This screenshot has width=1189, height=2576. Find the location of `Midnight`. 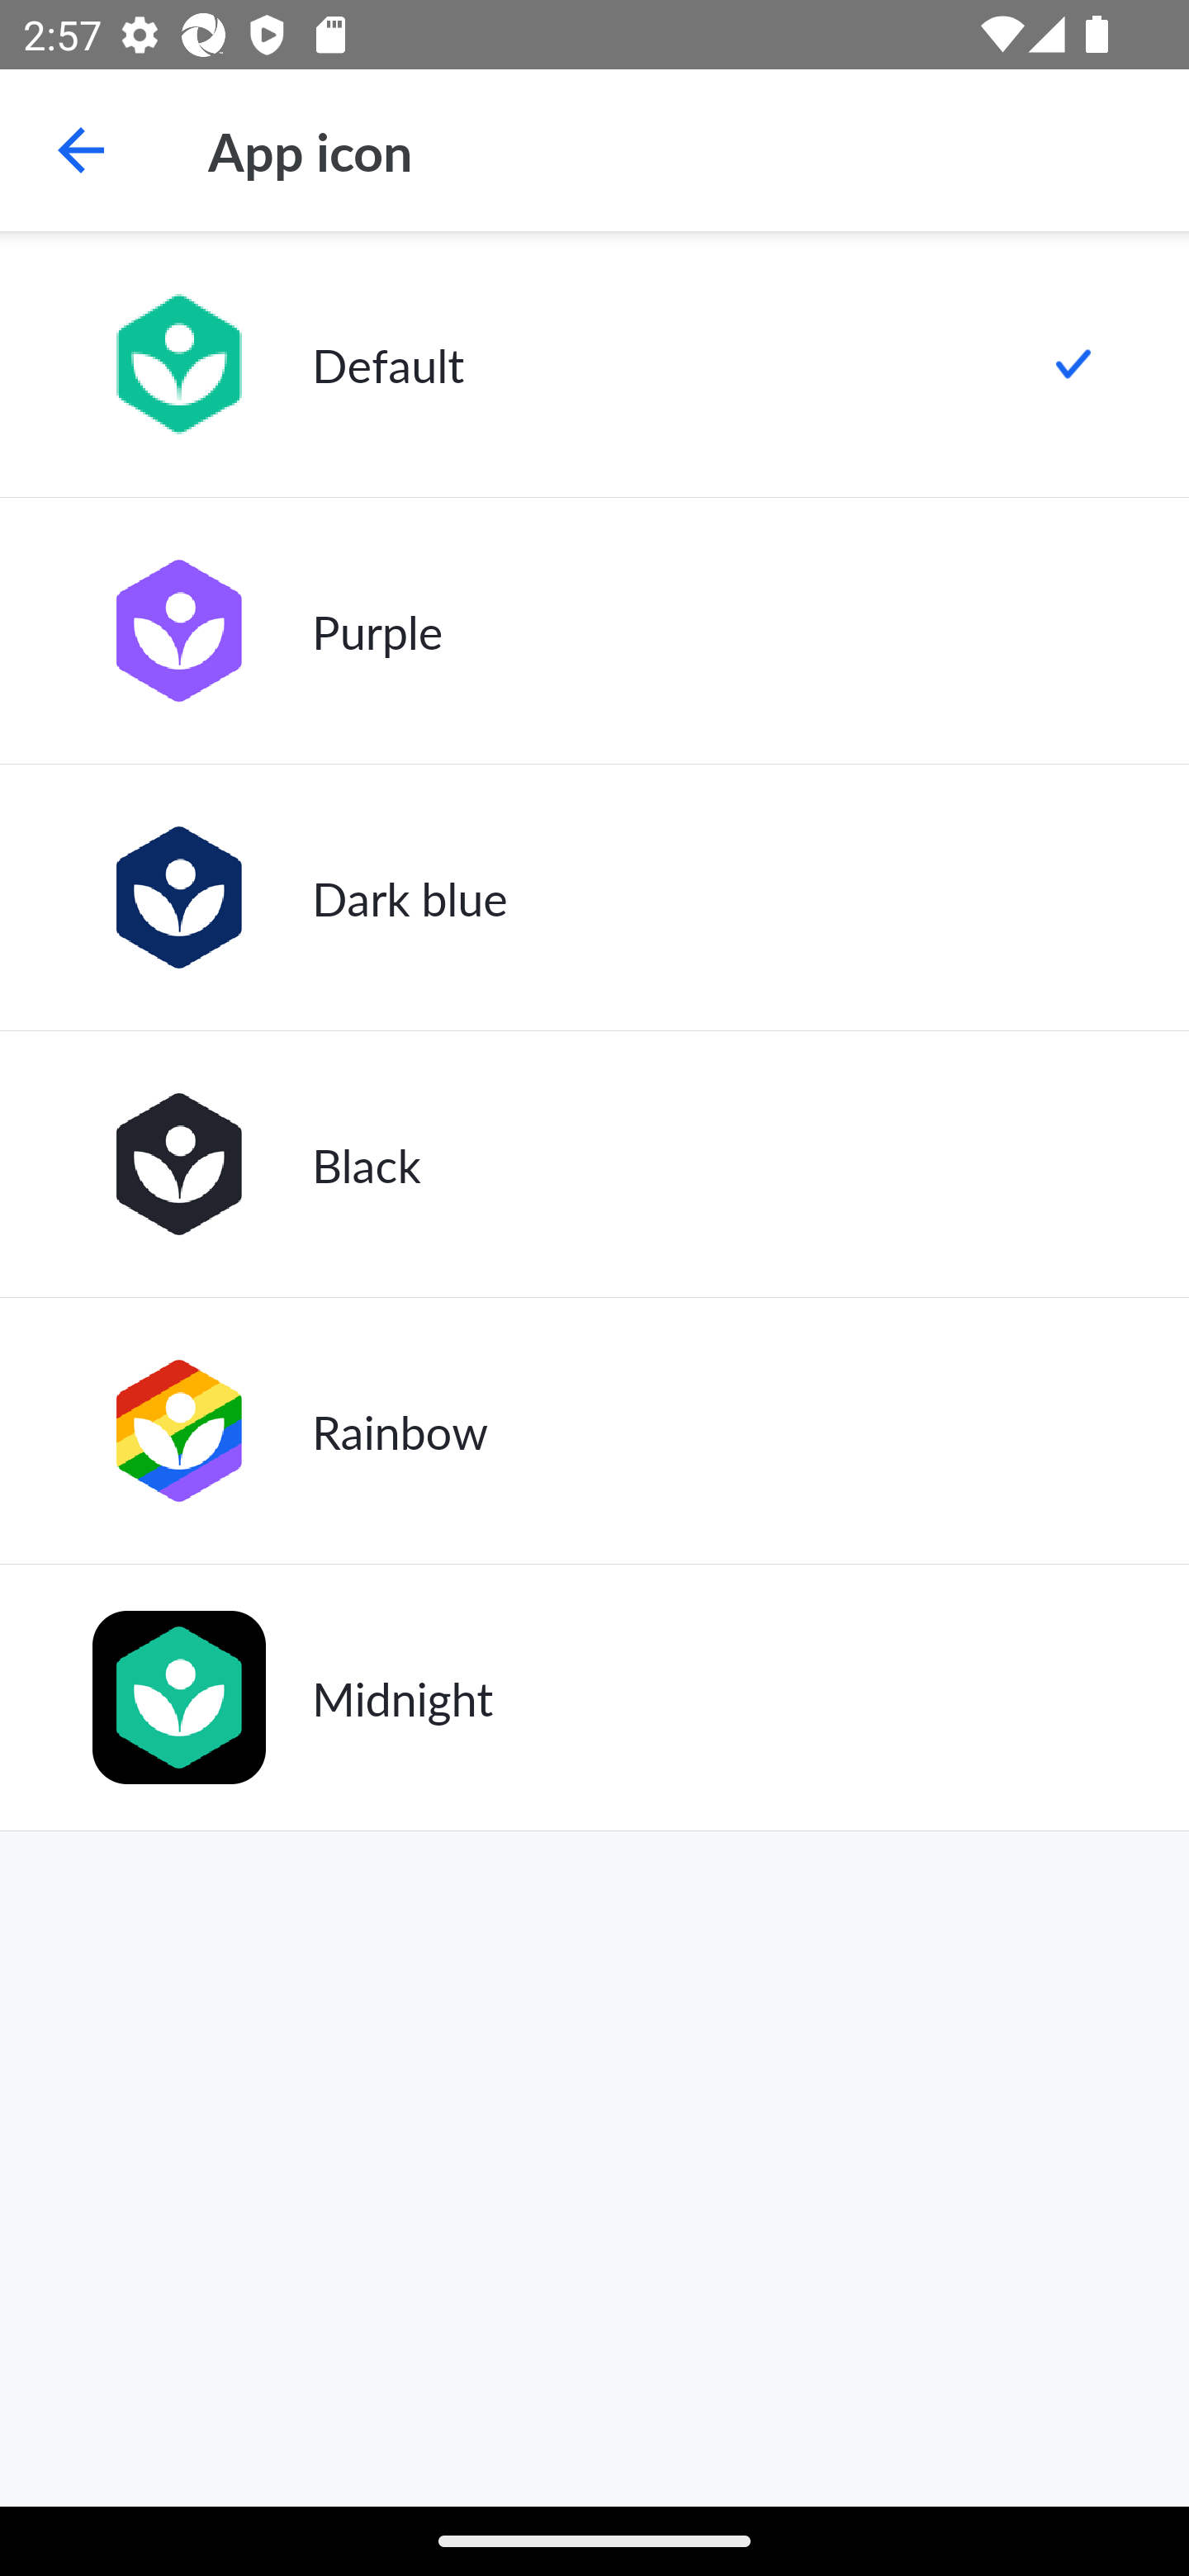

Midnight is located at coordinates (594, 1698).